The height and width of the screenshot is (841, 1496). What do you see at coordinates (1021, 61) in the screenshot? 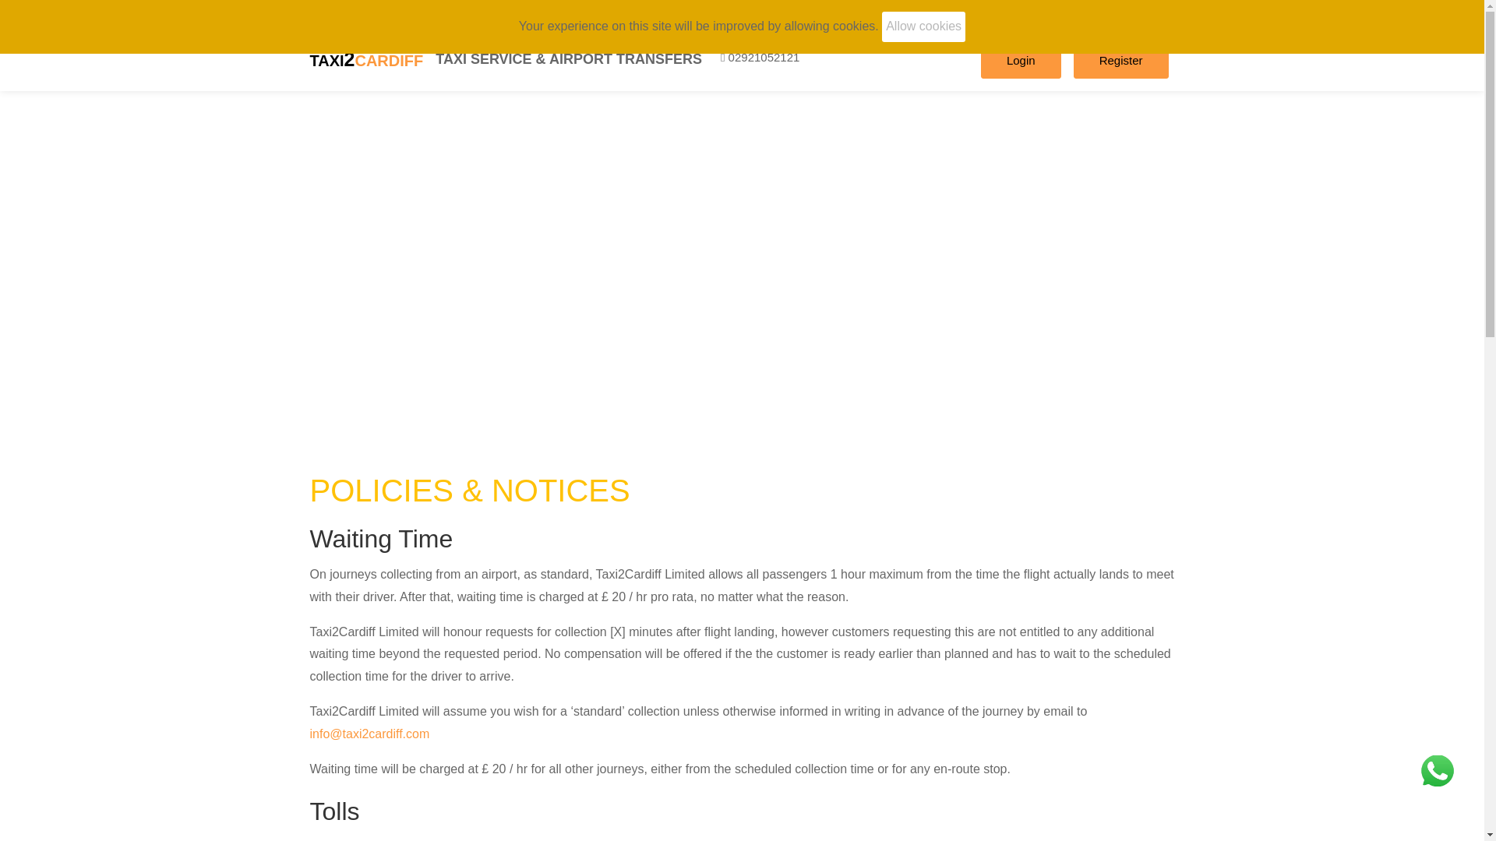
I see `Login` at bounding box center [1021, 61].